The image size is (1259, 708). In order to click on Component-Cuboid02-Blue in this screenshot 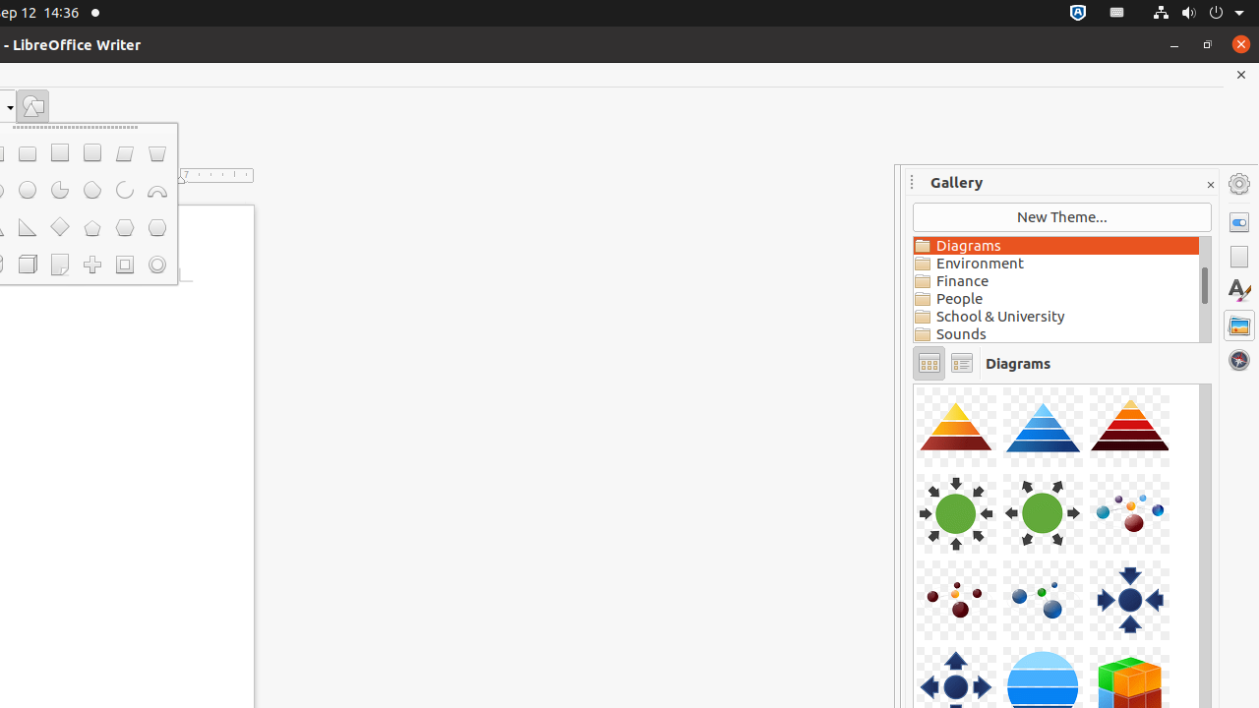, I will do `click(914, 383)`.